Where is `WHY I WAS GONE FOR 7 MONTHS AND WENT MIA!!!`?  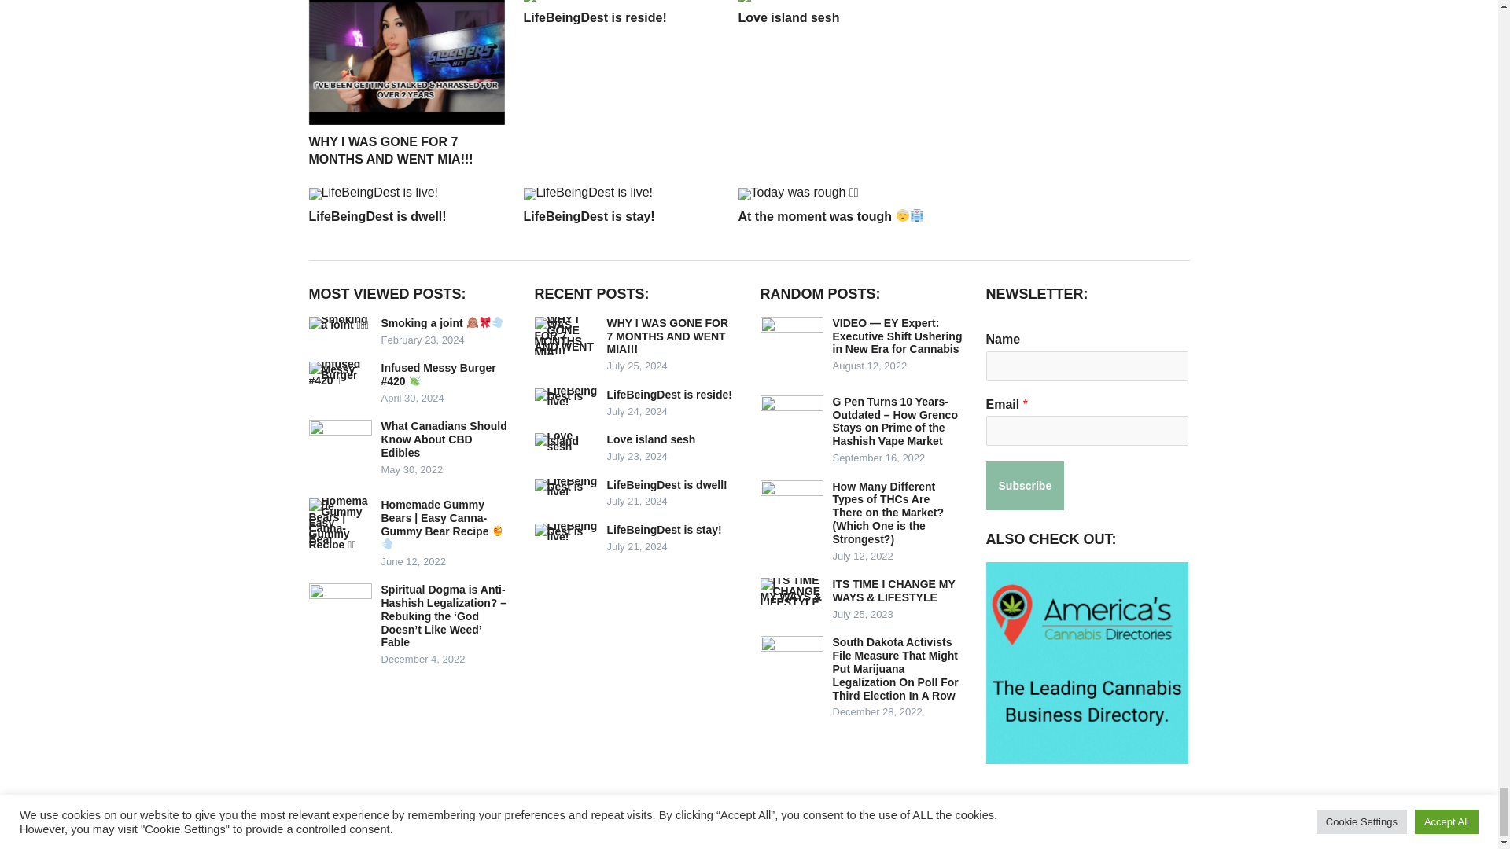 WHY I WAS GONE FOR 7 MONTHS AND WENT MIA!!! is located at coordinates (390, 149).